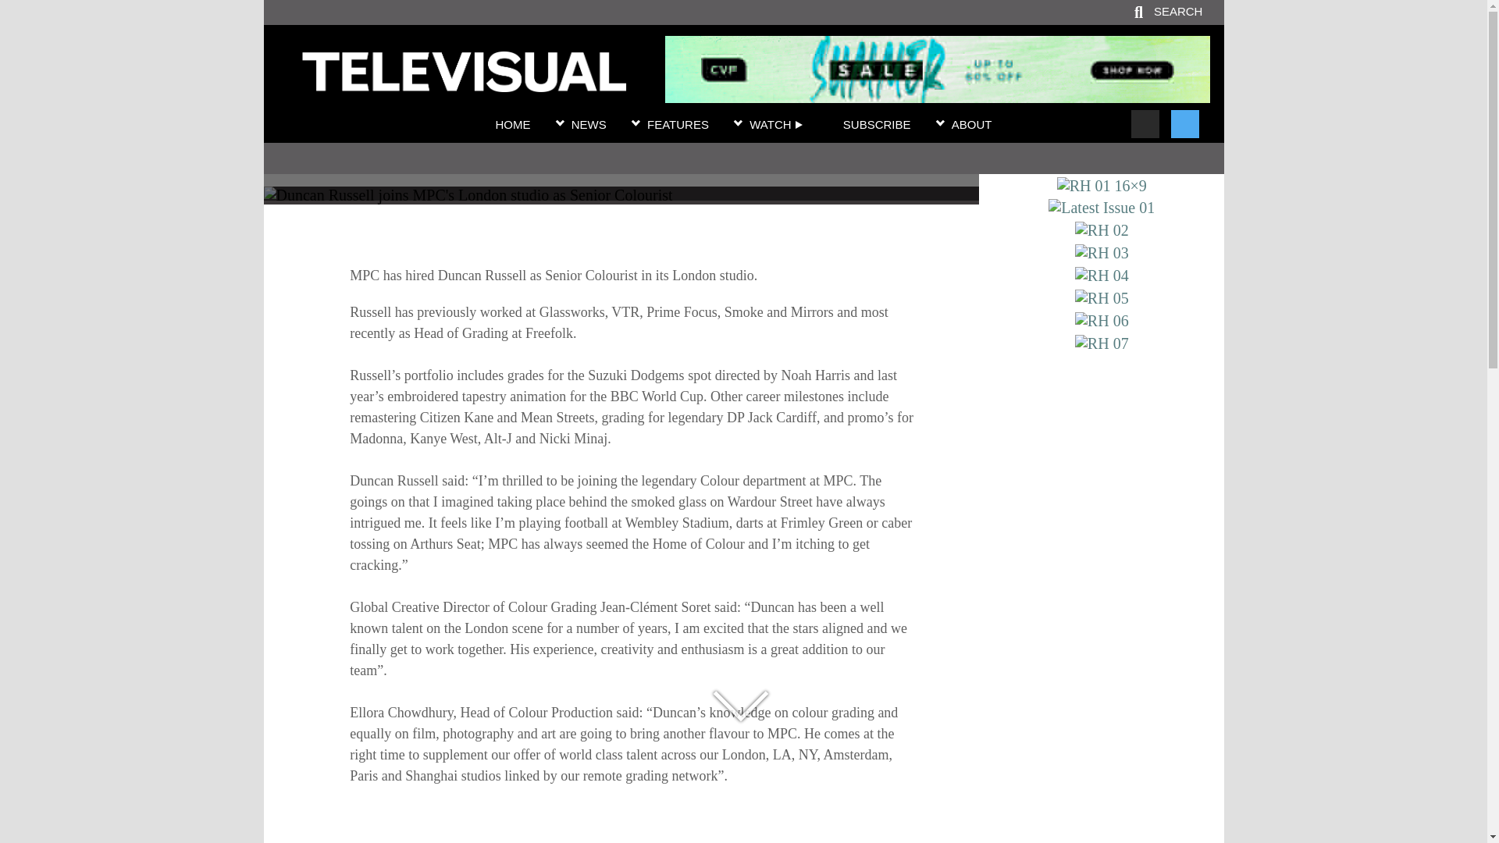  What do you see at coordinates (678, 125) in the screenshot?
I see `FEATURES` at bounding box center [678, 125].